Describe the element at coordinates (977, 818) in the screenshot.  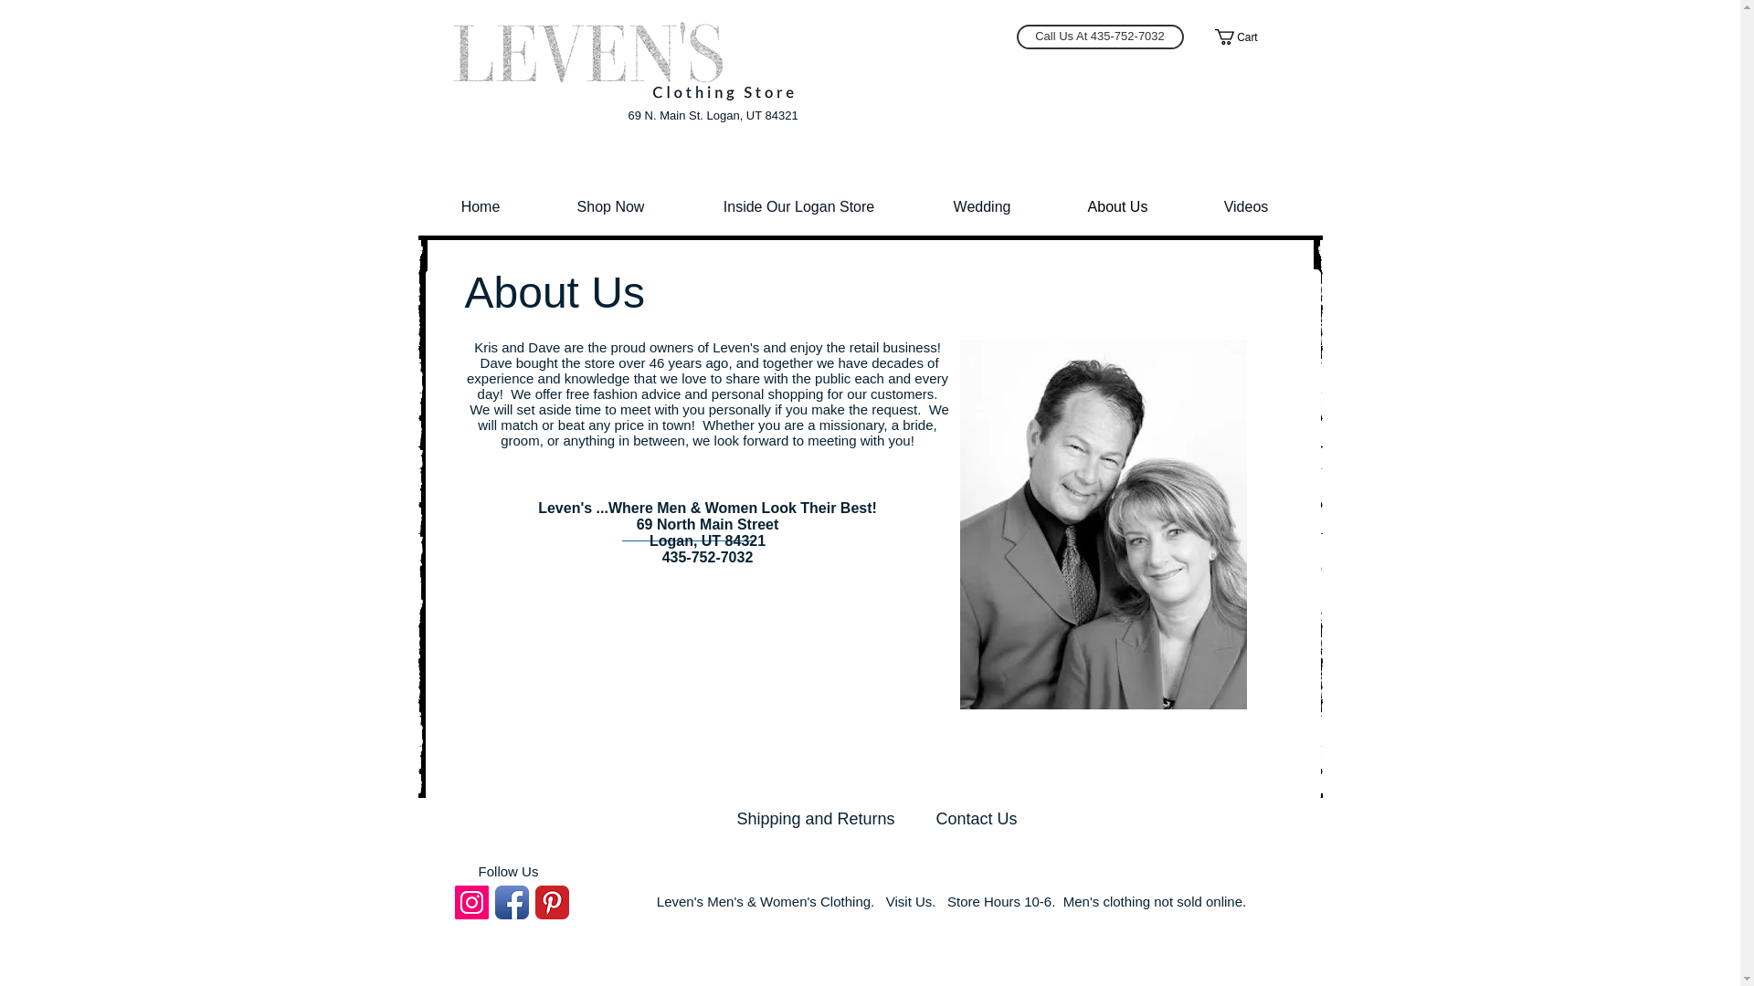
I see `Contact Us` at that location.